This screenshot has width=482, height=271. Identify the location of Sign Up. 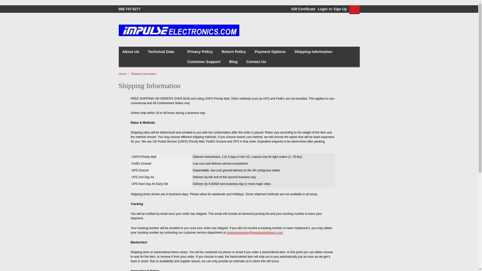
(340, 9).